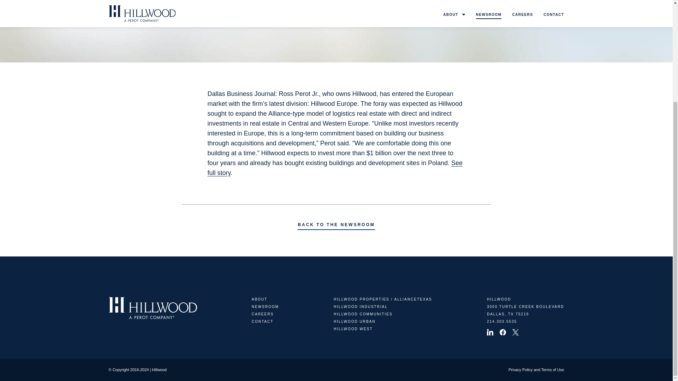  Describe the element at coordinates (501, 321) in the screenshot. I see `214.303.5535` at that location.